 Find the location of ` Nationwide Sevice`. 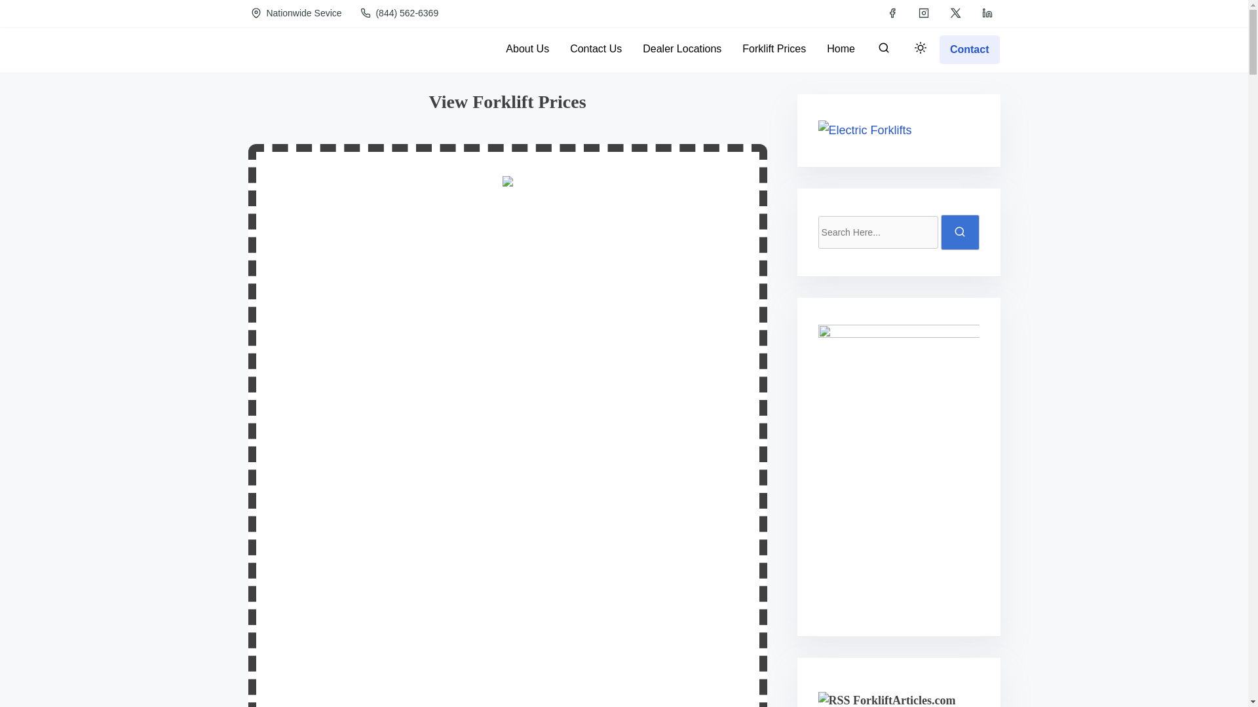

 Nationwide Sevice is located at coordinates (297, 13).